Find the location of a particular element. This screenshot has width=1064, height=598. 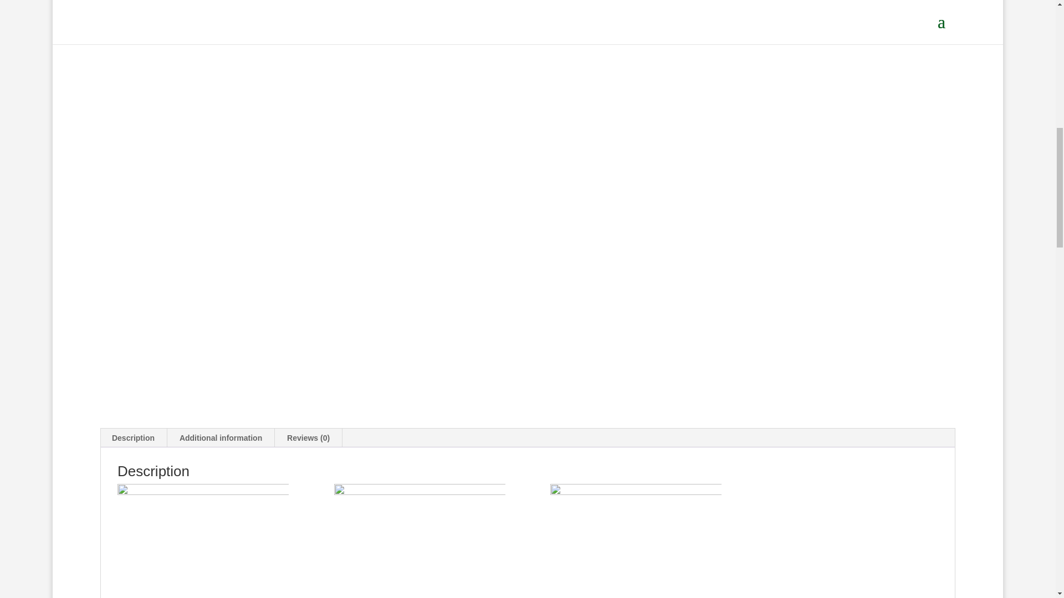

Lands-End-School-Uniform-Kids-Pre-Tied-Tie-0 is located at coordinates (203, 540).